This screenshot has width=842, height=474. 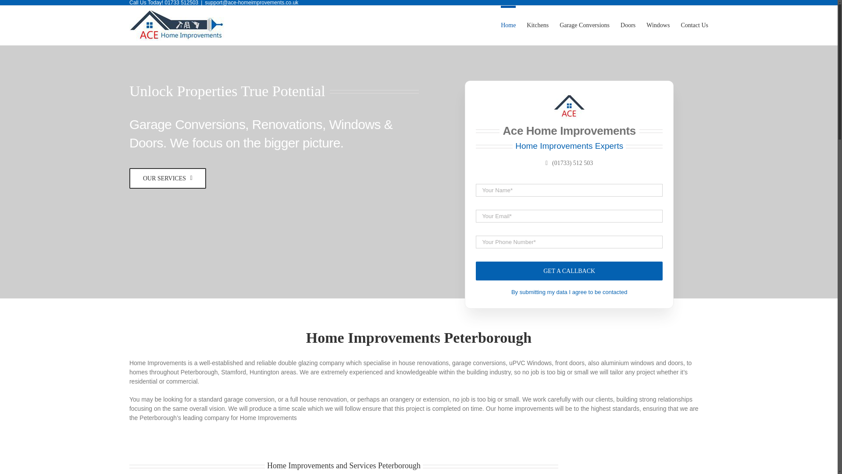 What do you see at coordinates (569, 232) in the screenshot?
I see `GET A CALLBACK` at bounding box center [569, 232].